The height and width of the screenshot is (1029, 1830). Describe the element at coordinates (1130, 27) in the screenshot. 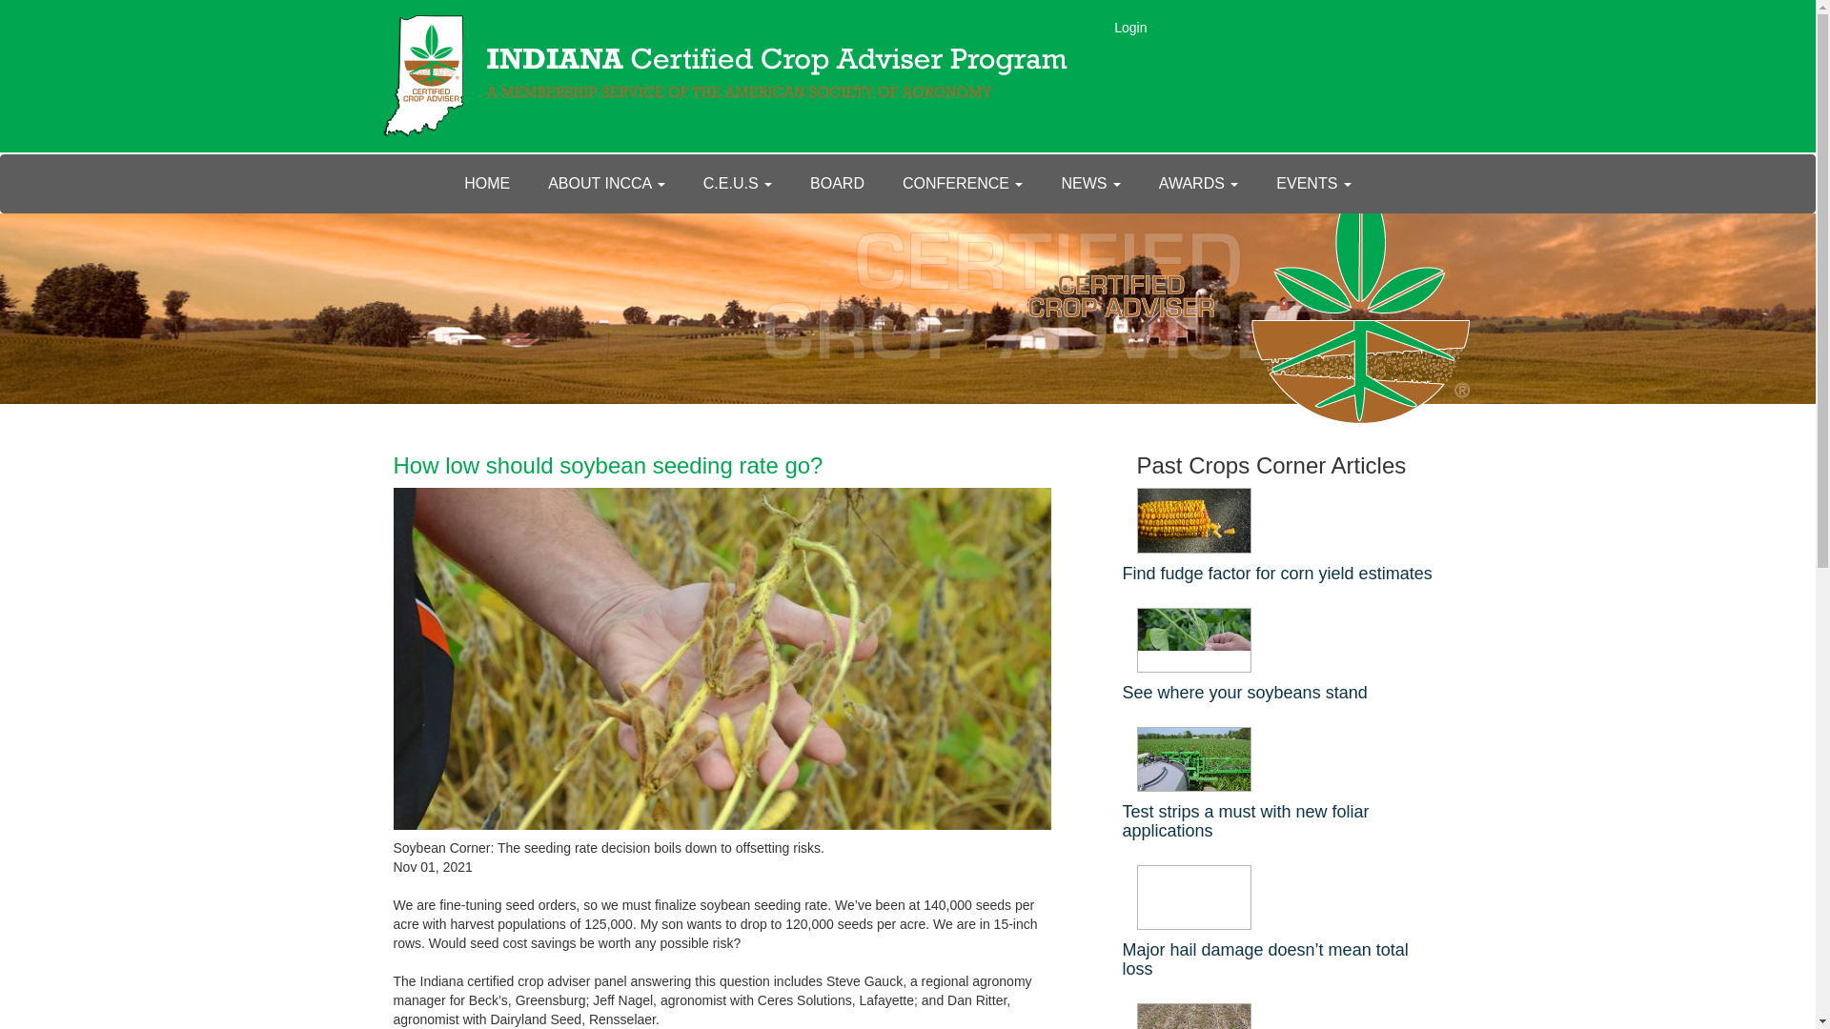

I see `Login to my account` at that location.